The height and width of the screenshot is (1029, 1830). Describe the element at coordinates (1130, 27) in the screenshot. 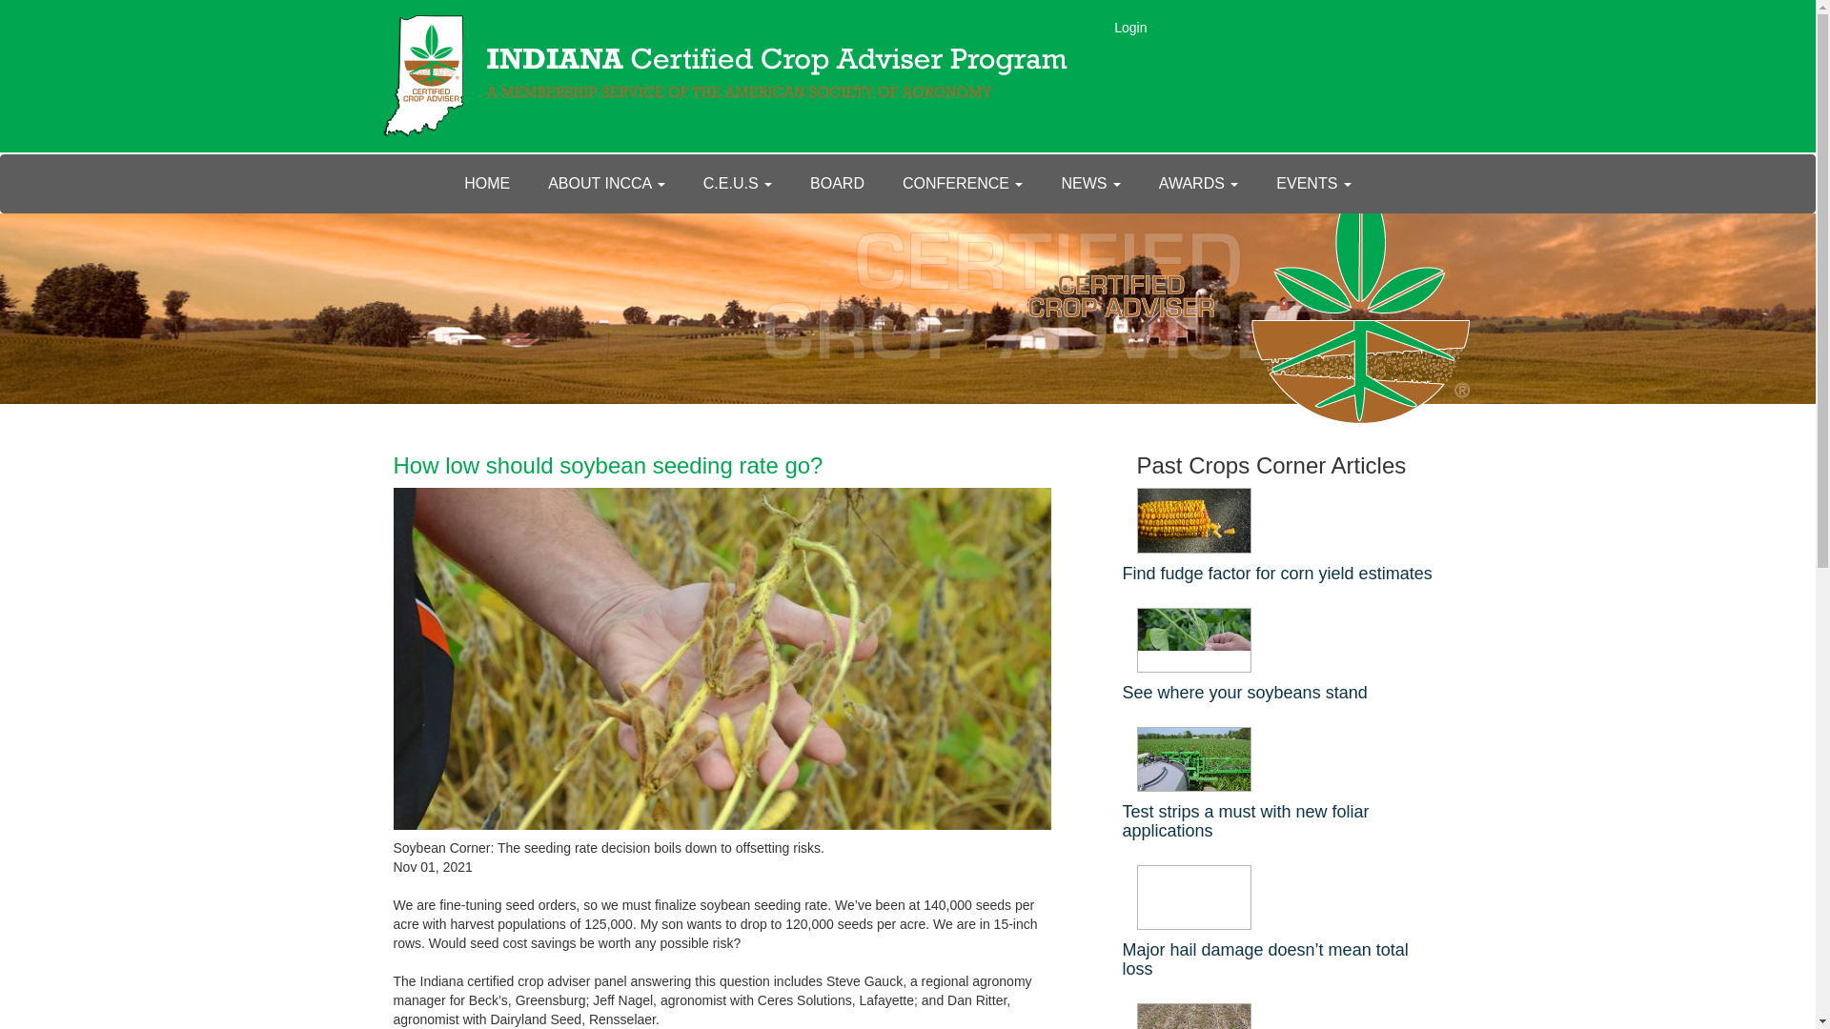

I see `Login to my account` at that location.